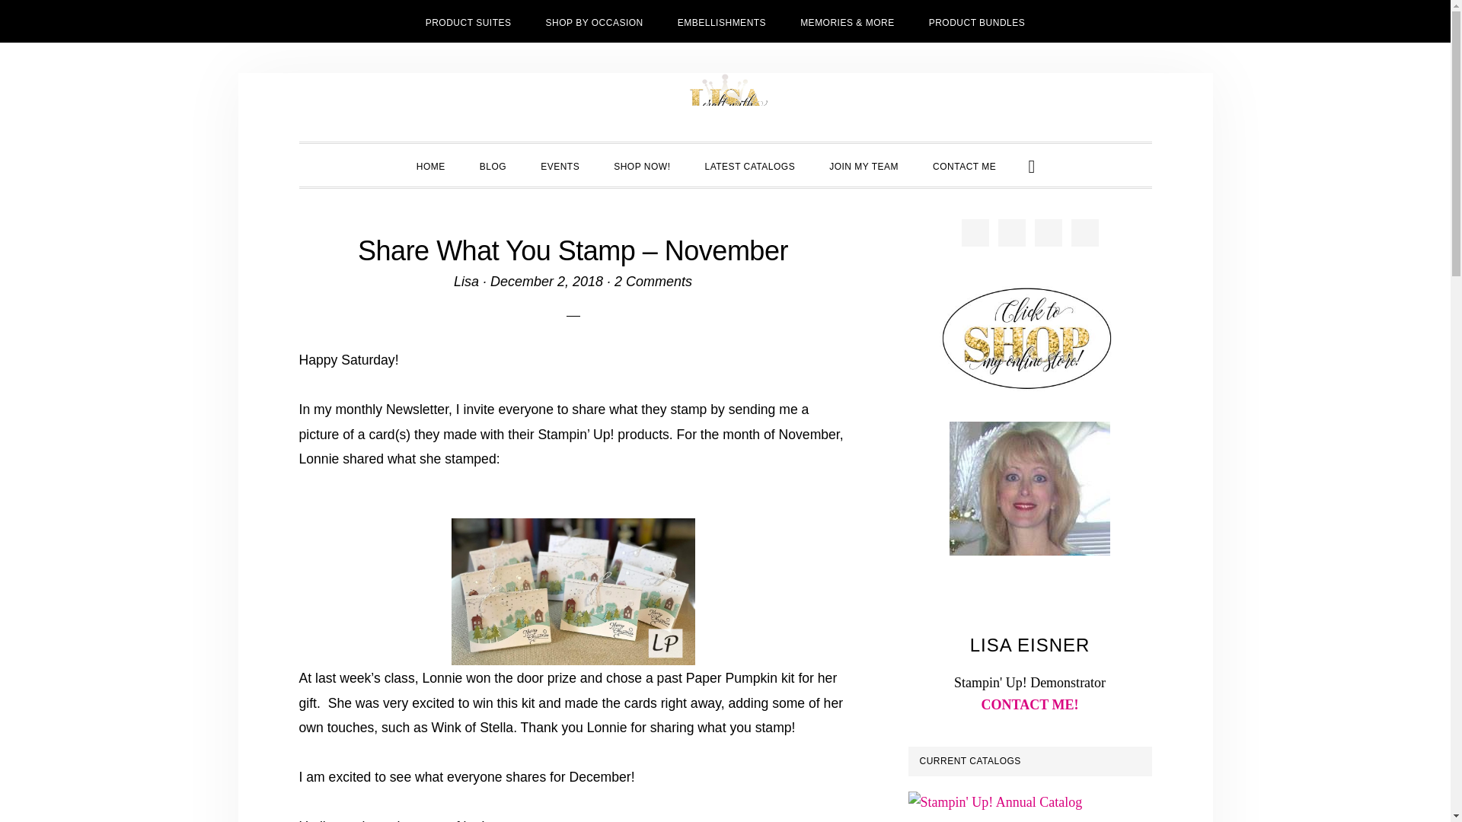  I want to click on PRODUCT SUITES, so click(468, 21).